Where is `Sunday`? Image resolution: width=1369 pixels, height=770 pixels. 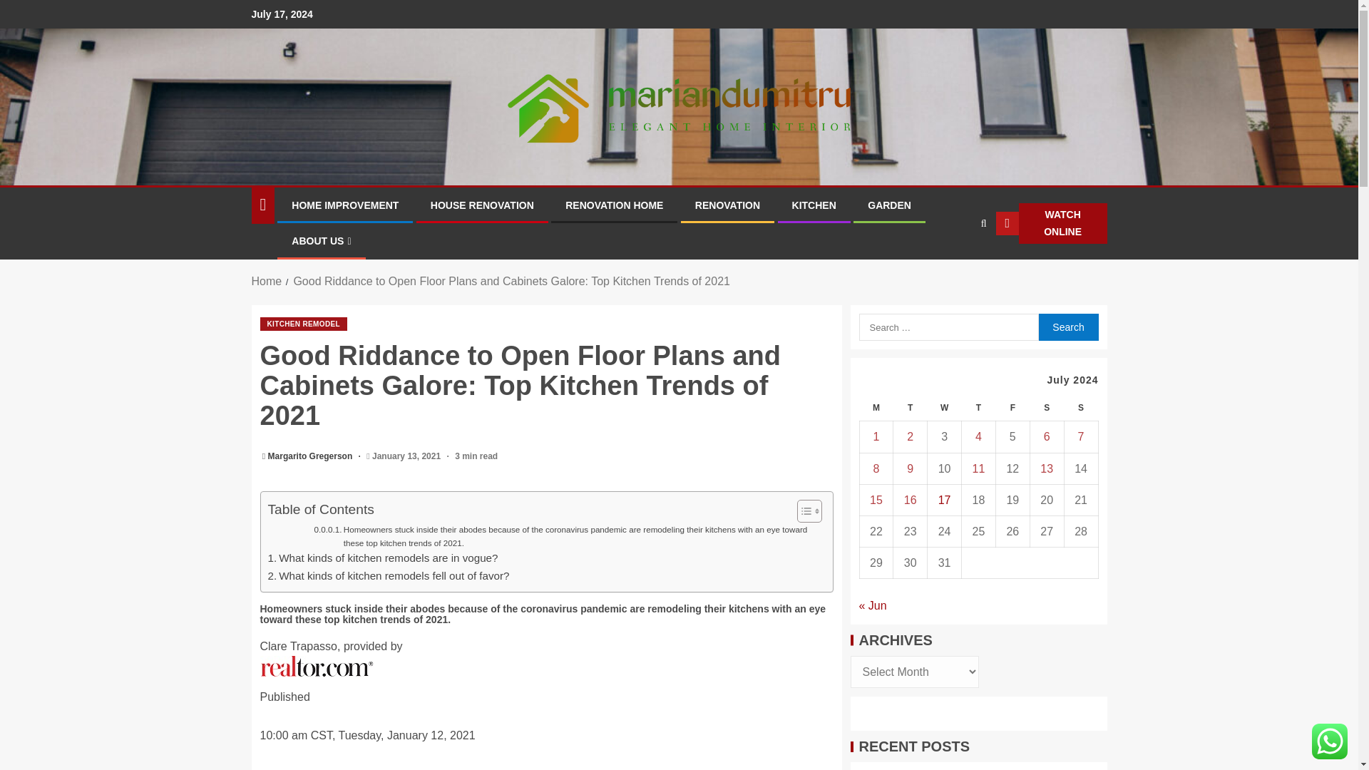 Sunday is located at coordinates (1080, 408).